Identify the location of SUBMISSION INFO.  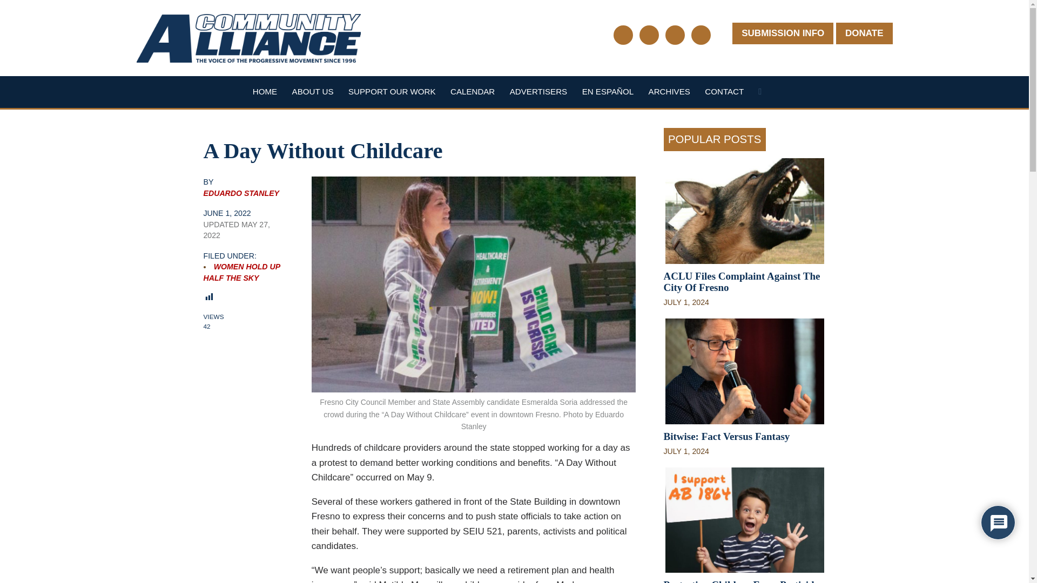
(783, 33).